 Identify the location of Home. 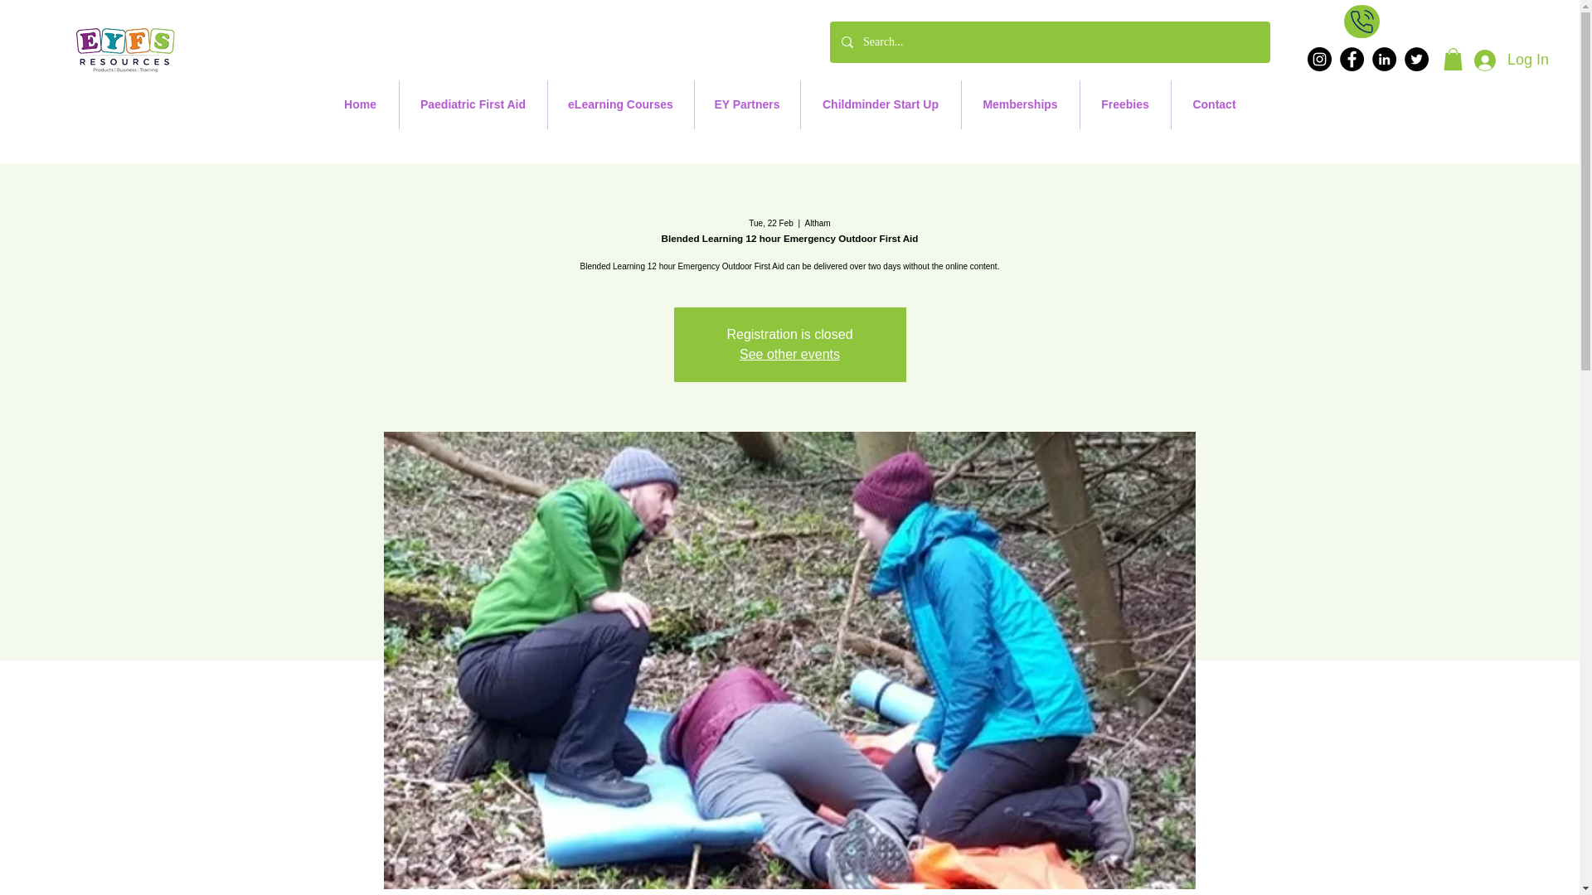
(360, 104).